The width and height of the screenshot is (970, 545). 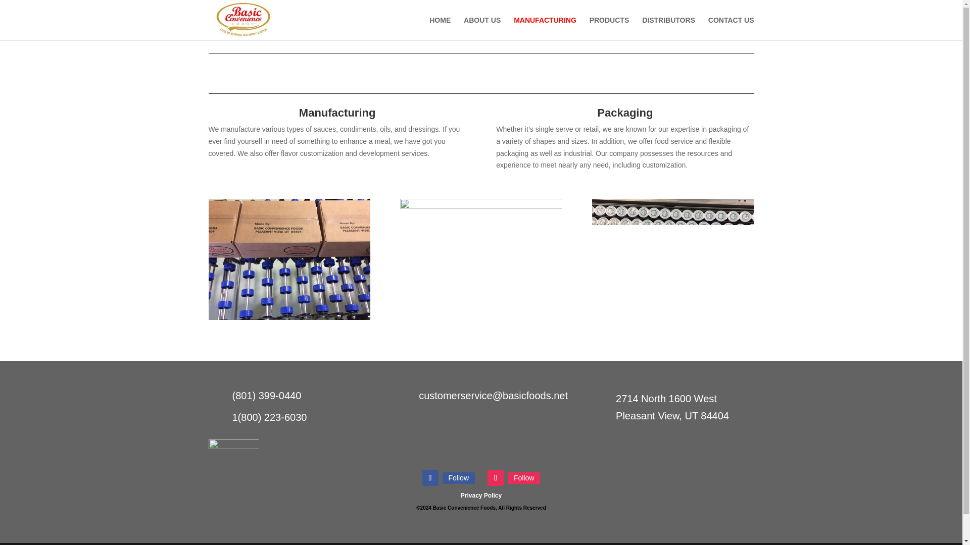 I want to click on 2714 North 1600 West Pleasant View, UT 84404, so click(x=672, y=407).